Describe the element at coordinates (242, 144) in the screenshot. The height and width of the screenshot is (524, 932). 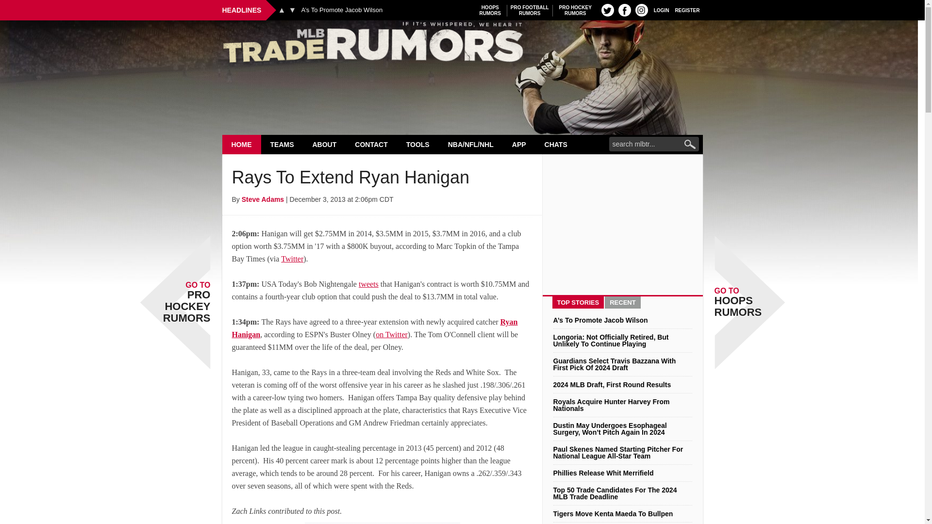
I see `TEAMS` at that location.